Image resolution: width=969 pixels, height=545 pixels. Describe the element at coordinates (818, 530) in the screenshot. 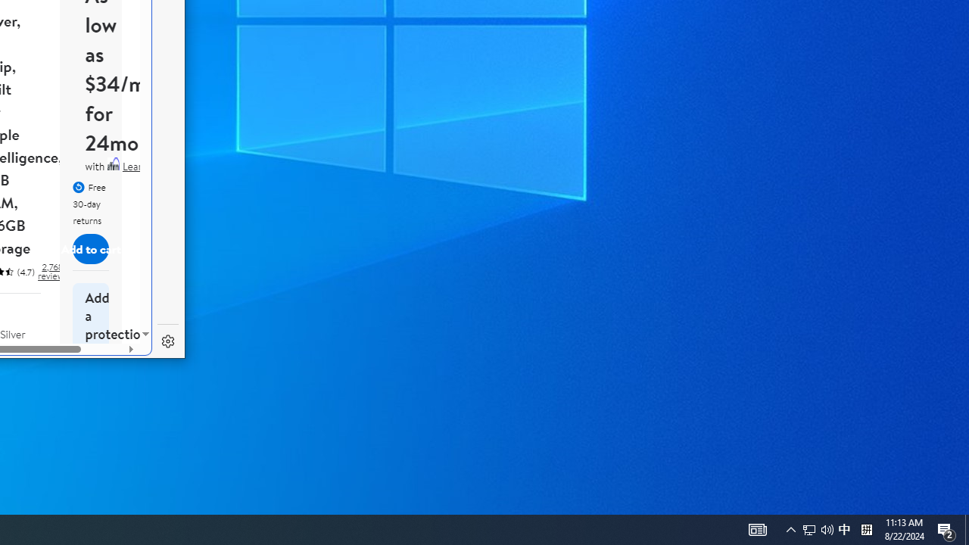

I see `2,768 reviews` at that location.